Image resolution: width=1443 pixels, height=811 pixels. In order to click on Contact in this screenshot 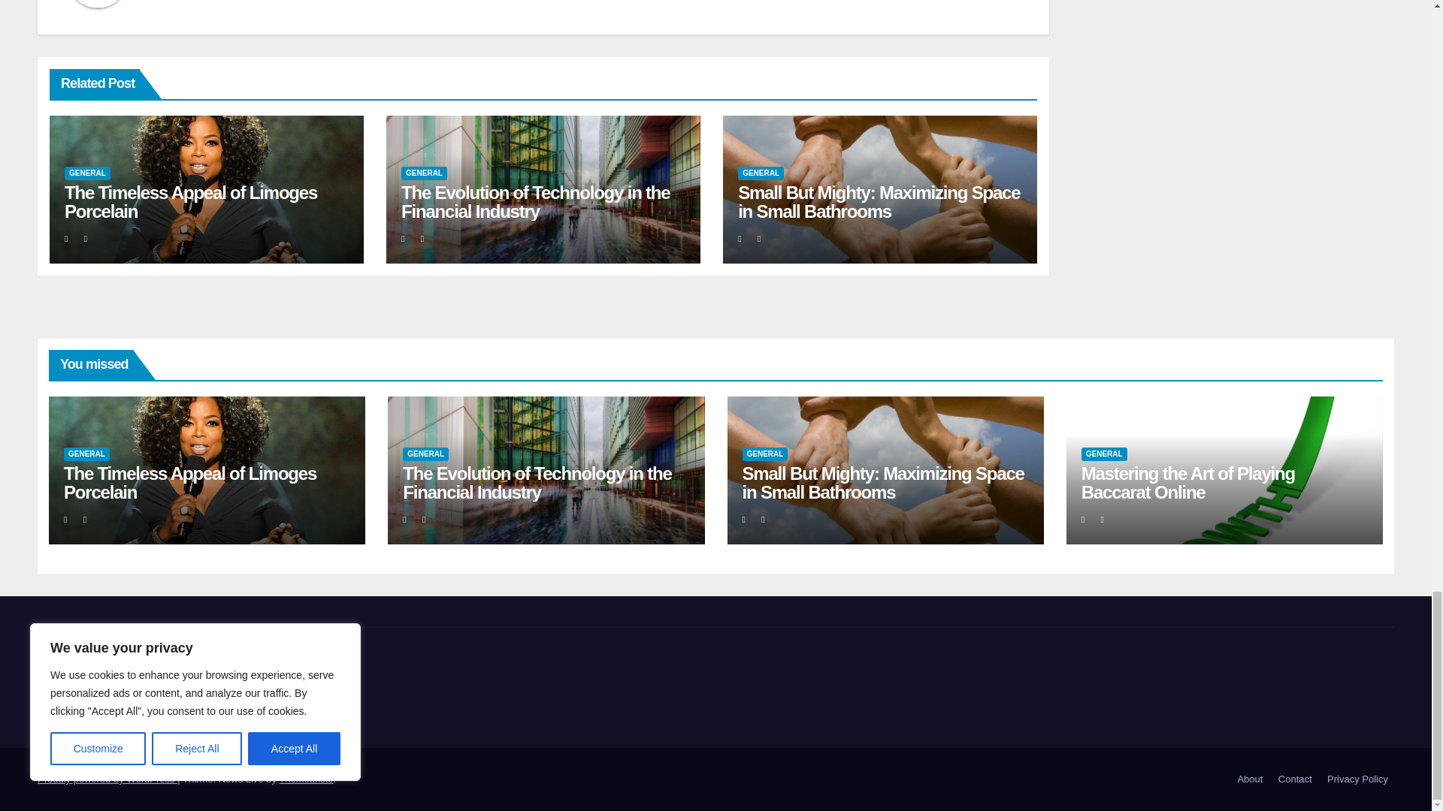, I will do `click(1296, 779)`.